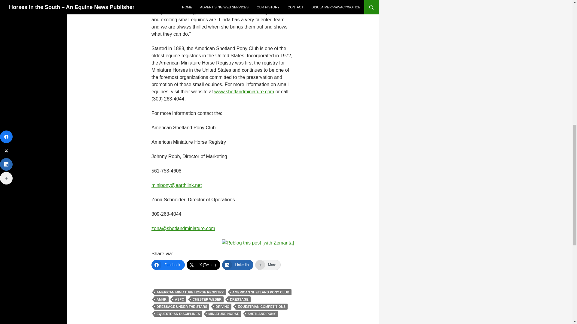 The height and width of the screenshot is (324, 577). Describe the element at coordinates (237, 265) in the screenshot. I see `LinkedIn` at that location.